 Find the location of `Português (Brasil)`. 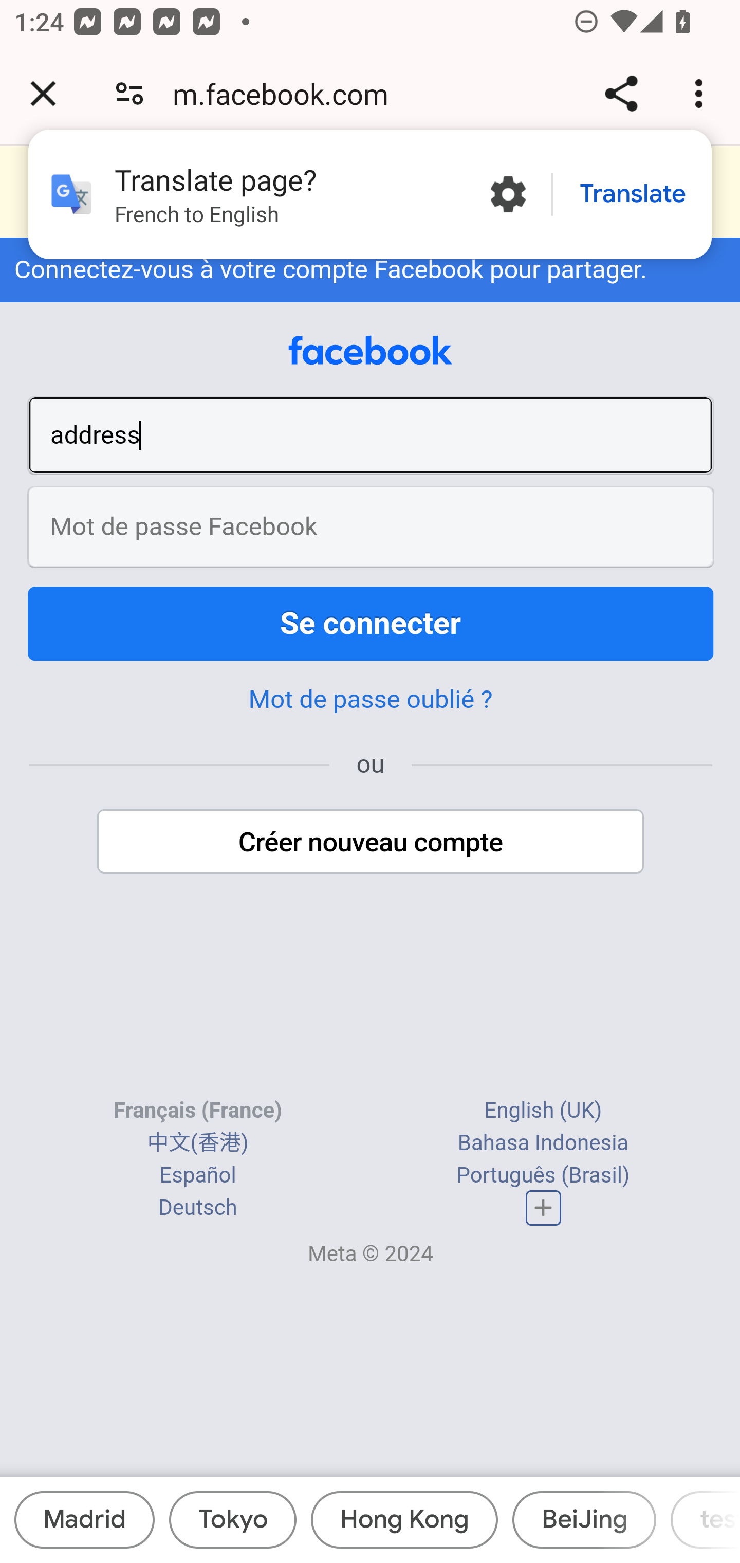

Português (Brasil) is located at coordinates (543, 1176).